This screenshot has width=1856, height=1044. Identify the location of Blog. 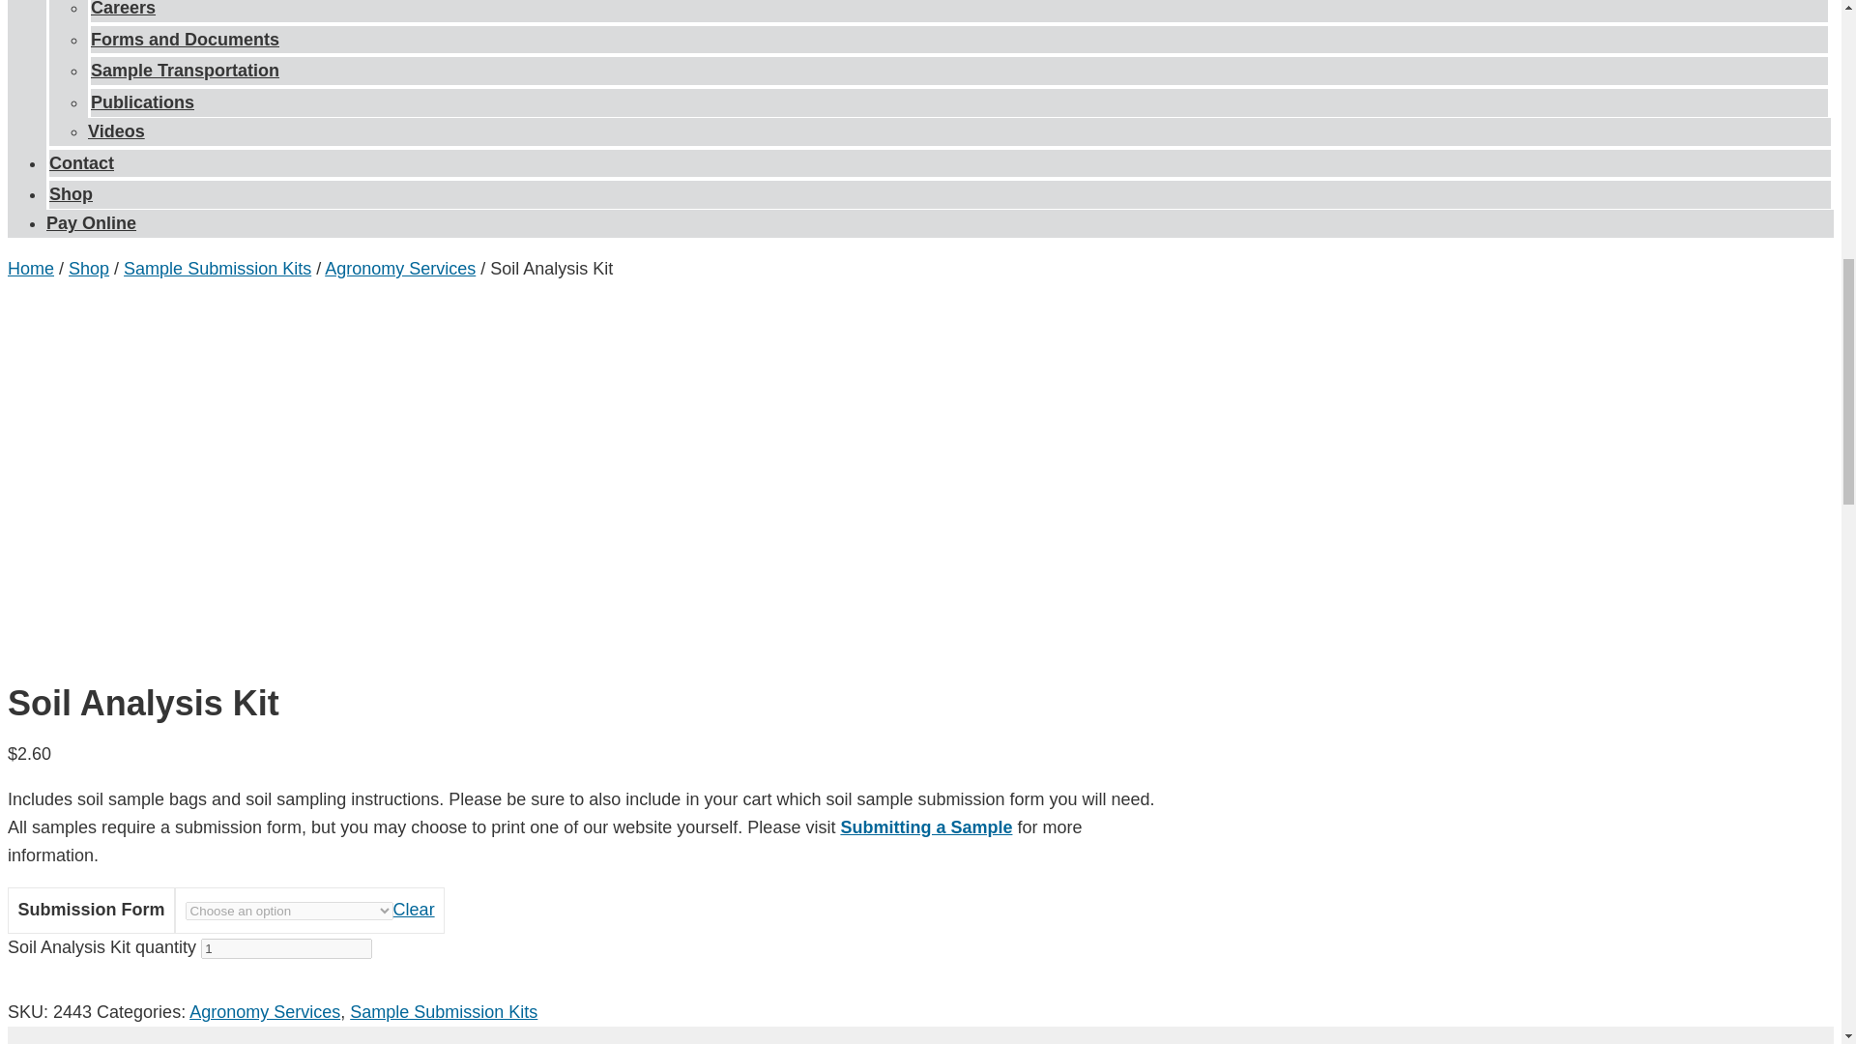
(110, 2).